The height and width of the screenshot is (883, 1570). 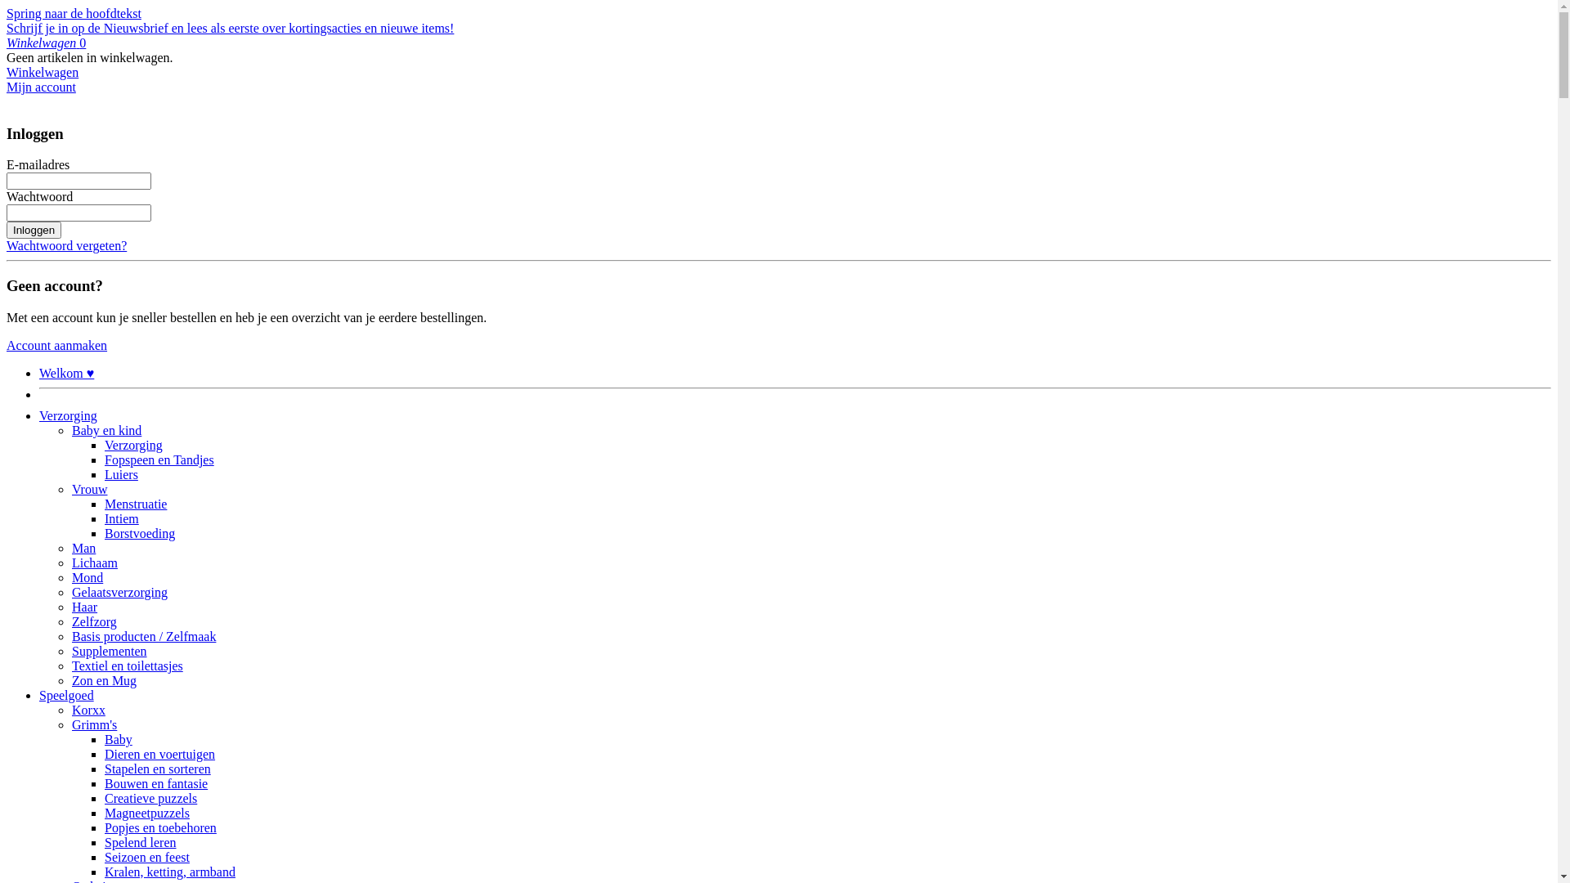 What do you see at coordinates (69, 415) in the screenshot?
I see `Verzorging` at bounding box center [69, 415].